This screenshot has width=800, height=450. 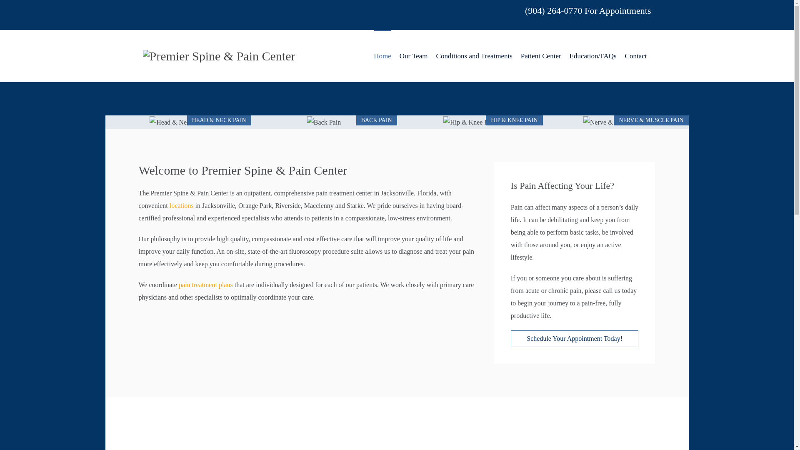 I want to click on pain treatment plans, so click(x=205, y=285).